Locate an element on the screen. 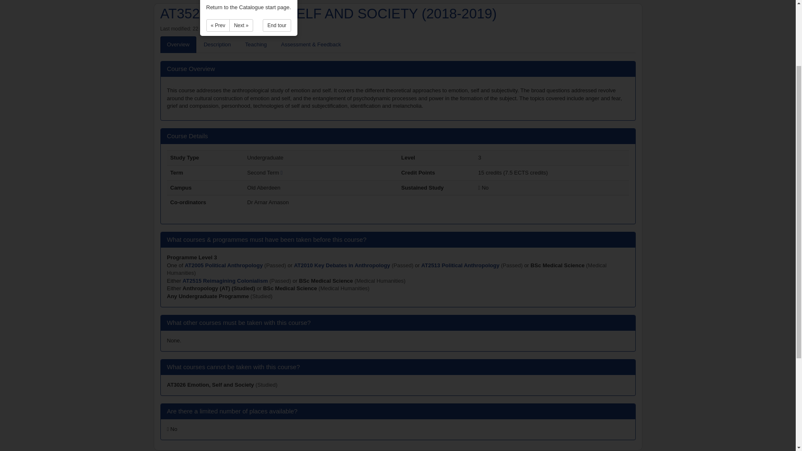  AT is located at coordinates (219, 288).